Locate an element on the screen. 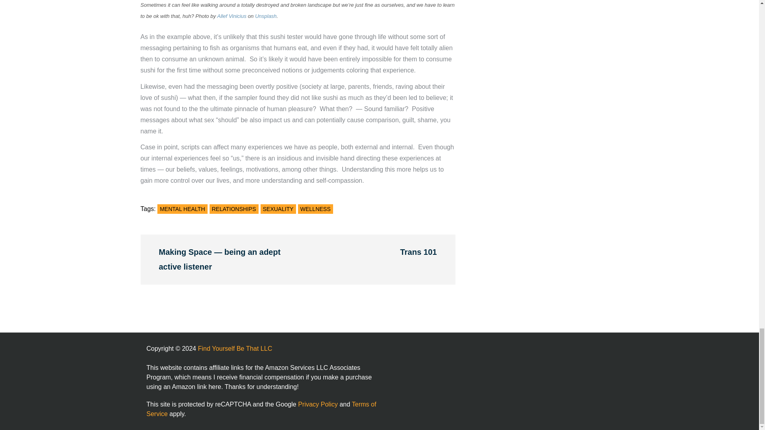  RELATIONSHIPS is located at coordinates (234, 209).